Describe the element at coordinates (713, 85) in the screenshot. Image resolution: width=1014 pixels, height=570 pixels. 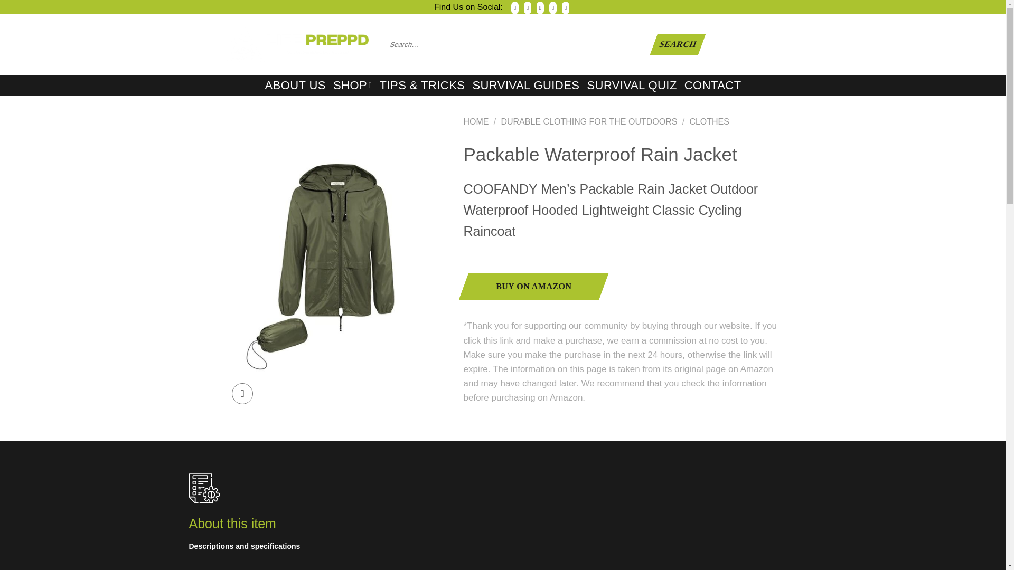
I see `CONTACT` at that location.